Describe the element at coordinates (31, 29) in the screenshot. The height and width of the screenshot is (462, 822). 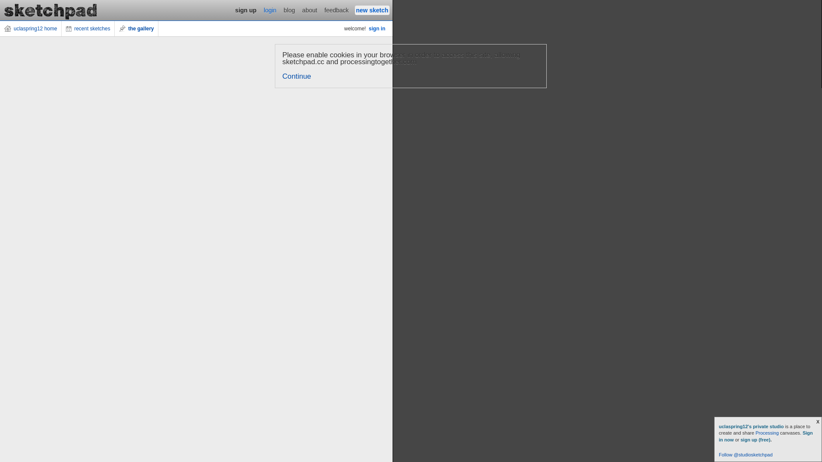
I see `uclaspring12 home` at that location.